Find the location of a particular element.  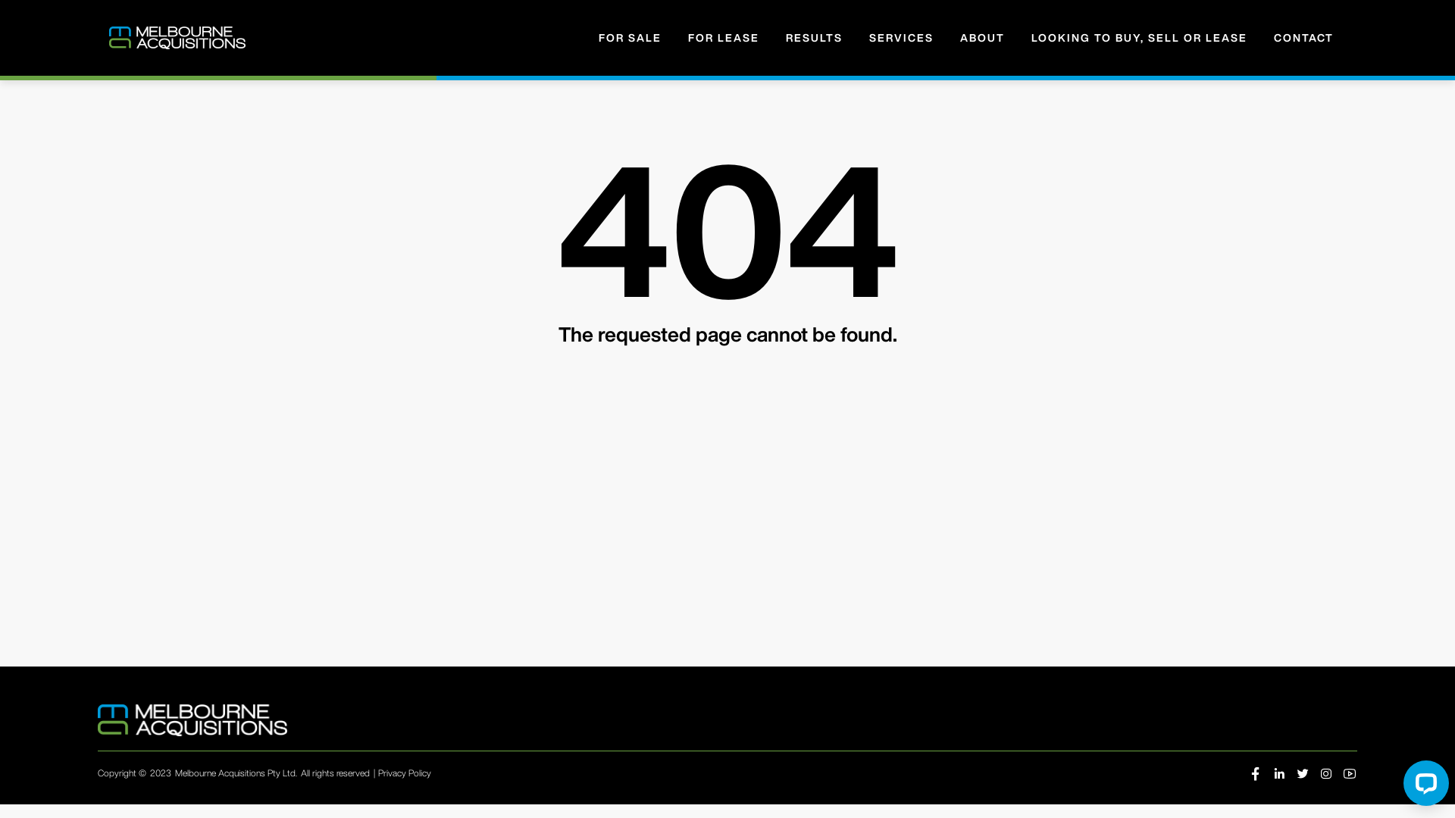

LOOKING TO BUY, SELL OR LEASE is located at coordinates (1140, 38).